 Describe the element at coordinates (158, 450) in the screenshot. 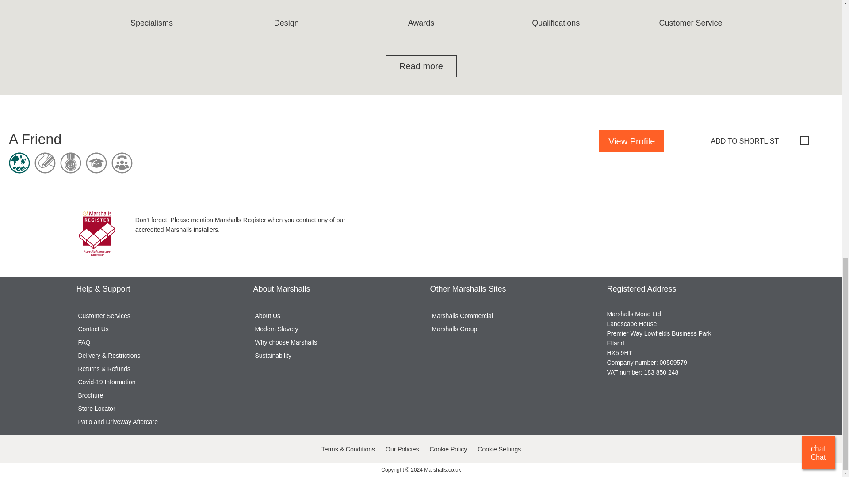

I see `Mastercard` at that location.